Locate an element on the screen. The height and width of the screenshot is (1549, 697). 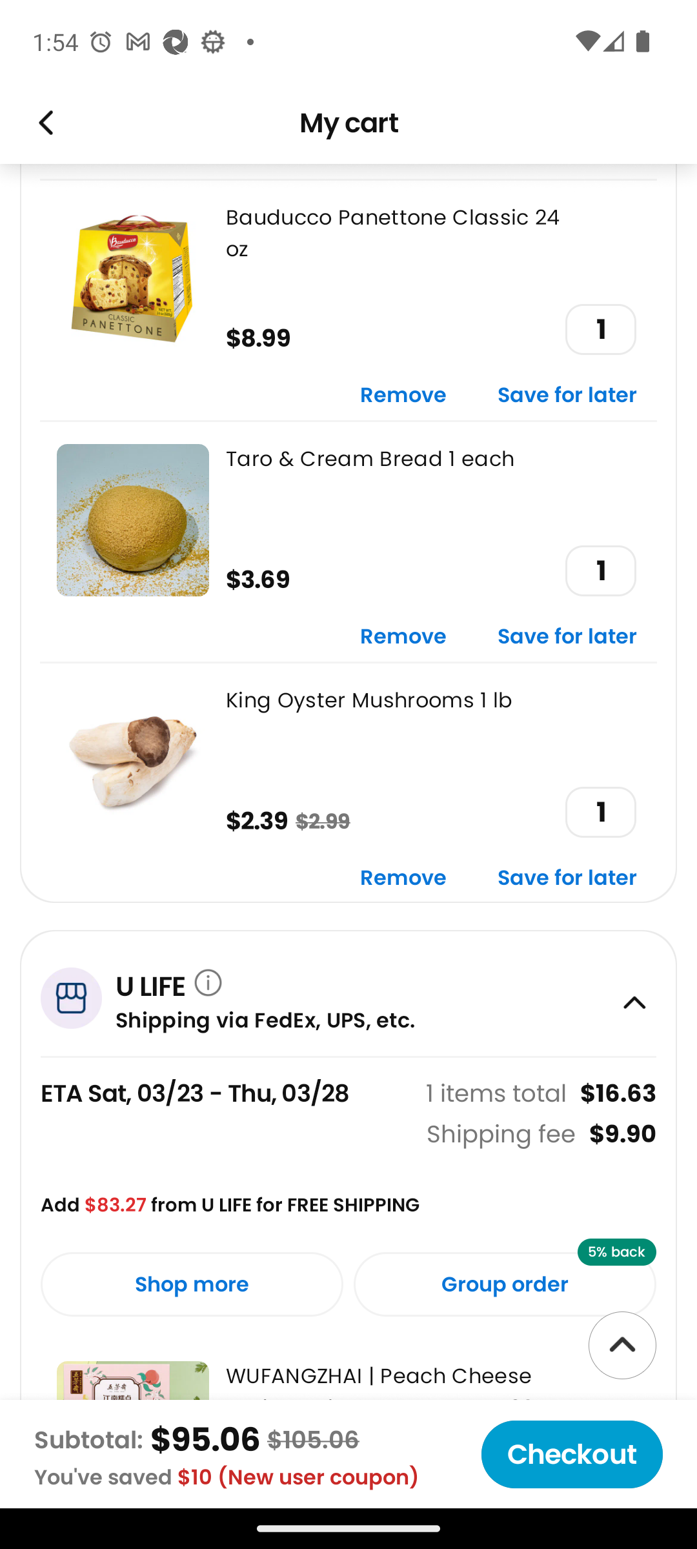
Remove is located at coordinates (403, 879).